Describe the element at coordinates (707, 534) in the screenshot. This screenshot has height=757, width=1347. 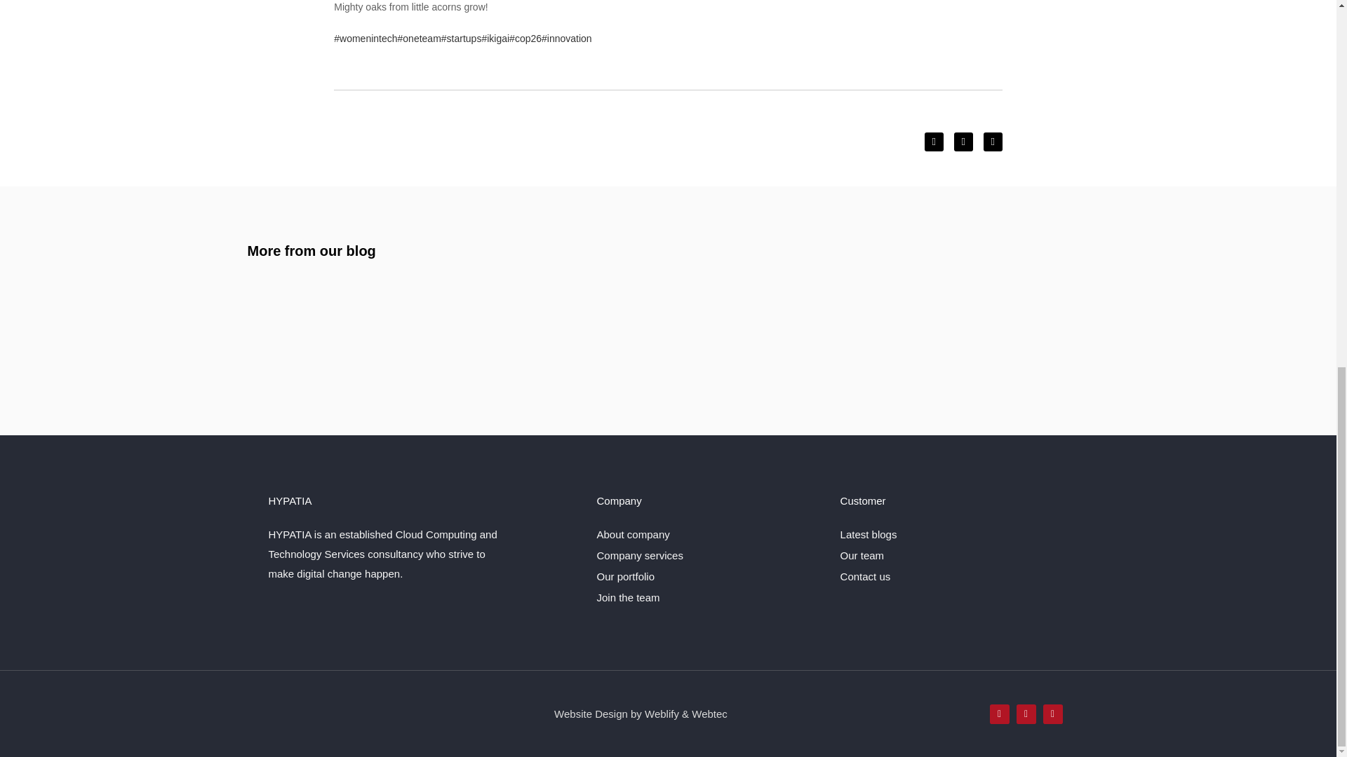
I see `About company` at that location.